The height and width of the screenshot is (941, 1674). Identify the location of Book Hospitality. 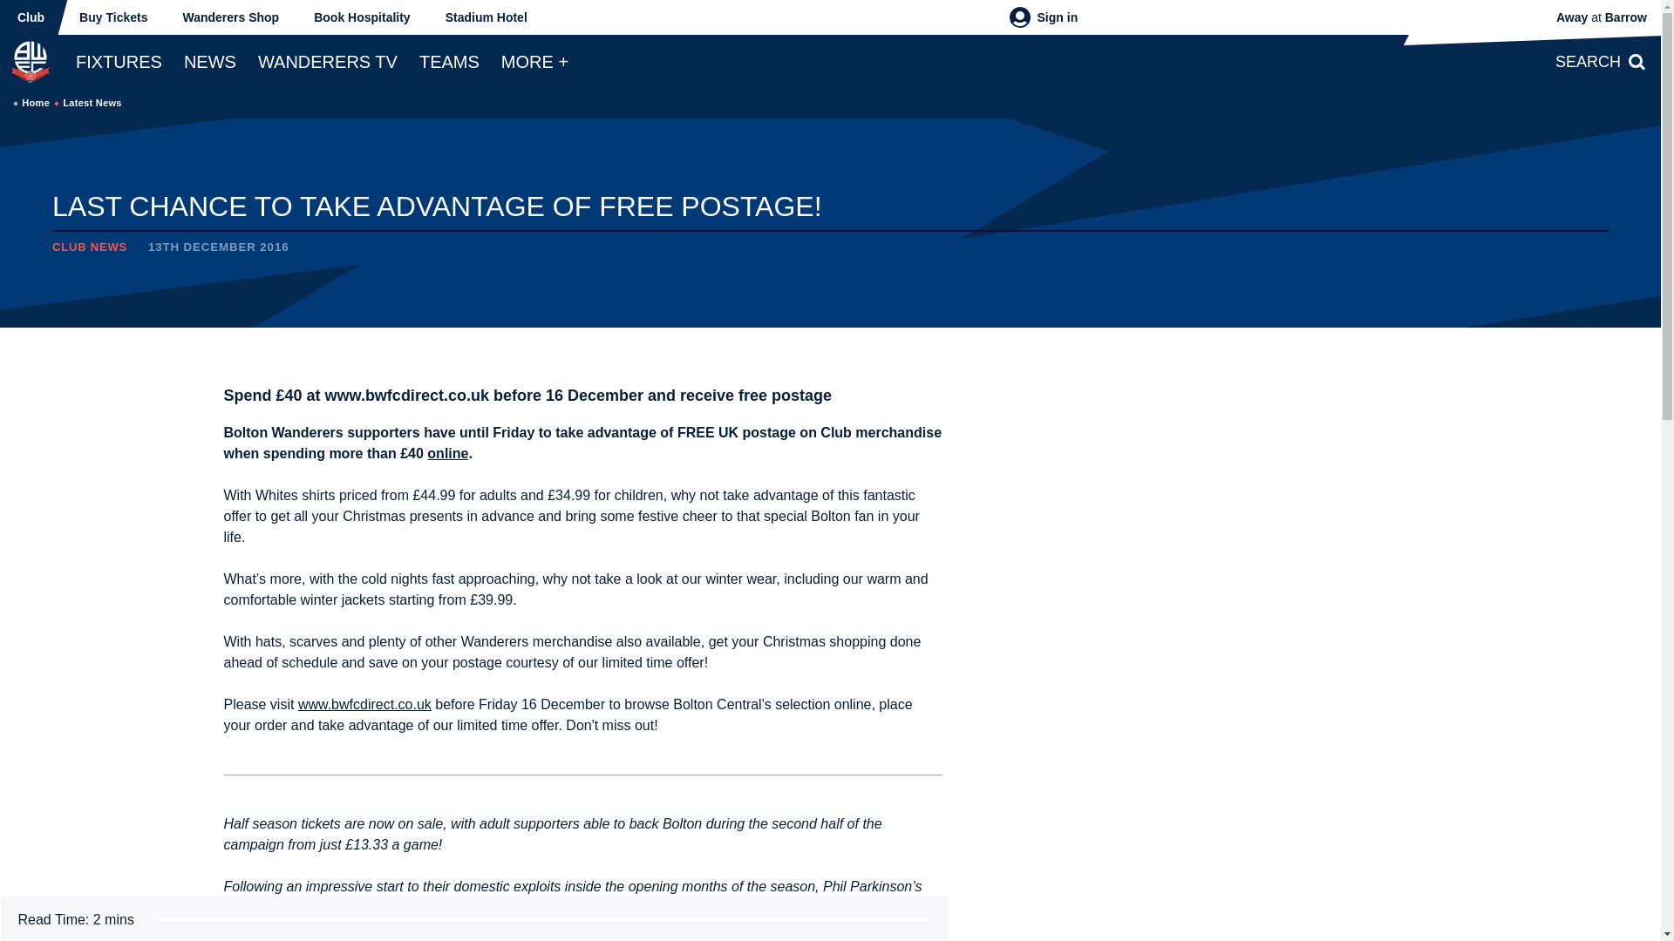
(361, 17).